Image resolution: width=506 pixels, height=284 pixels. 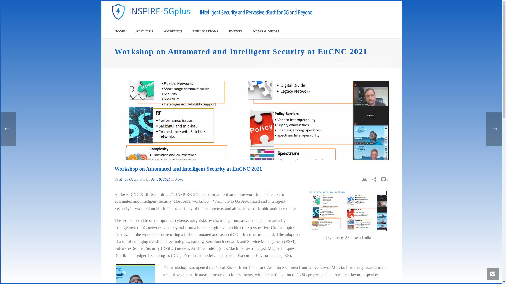 I want to click on PUBLICATIONS, so click(x=205, y=31).